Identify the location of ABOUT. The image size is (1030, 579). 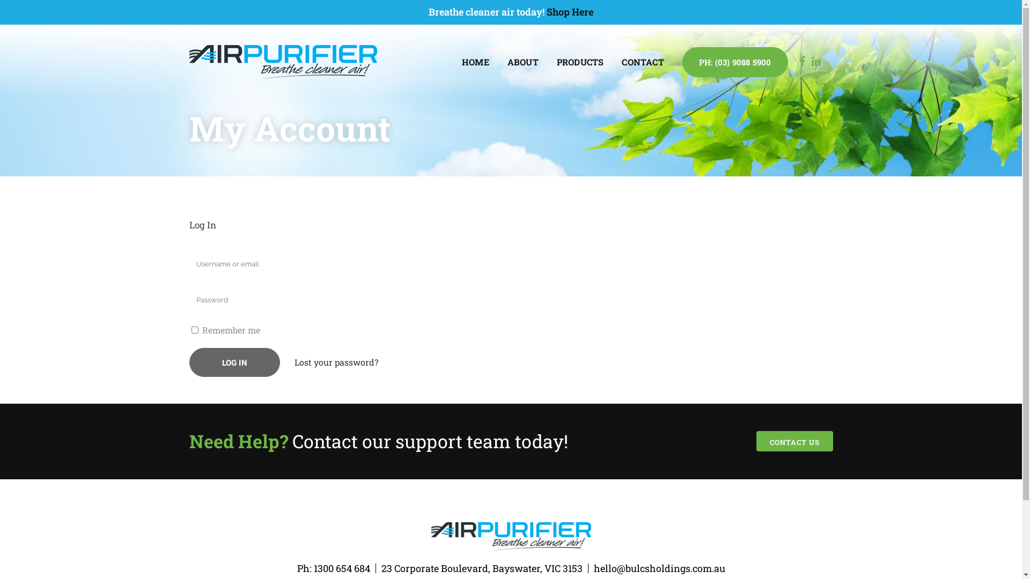
(523, 62).